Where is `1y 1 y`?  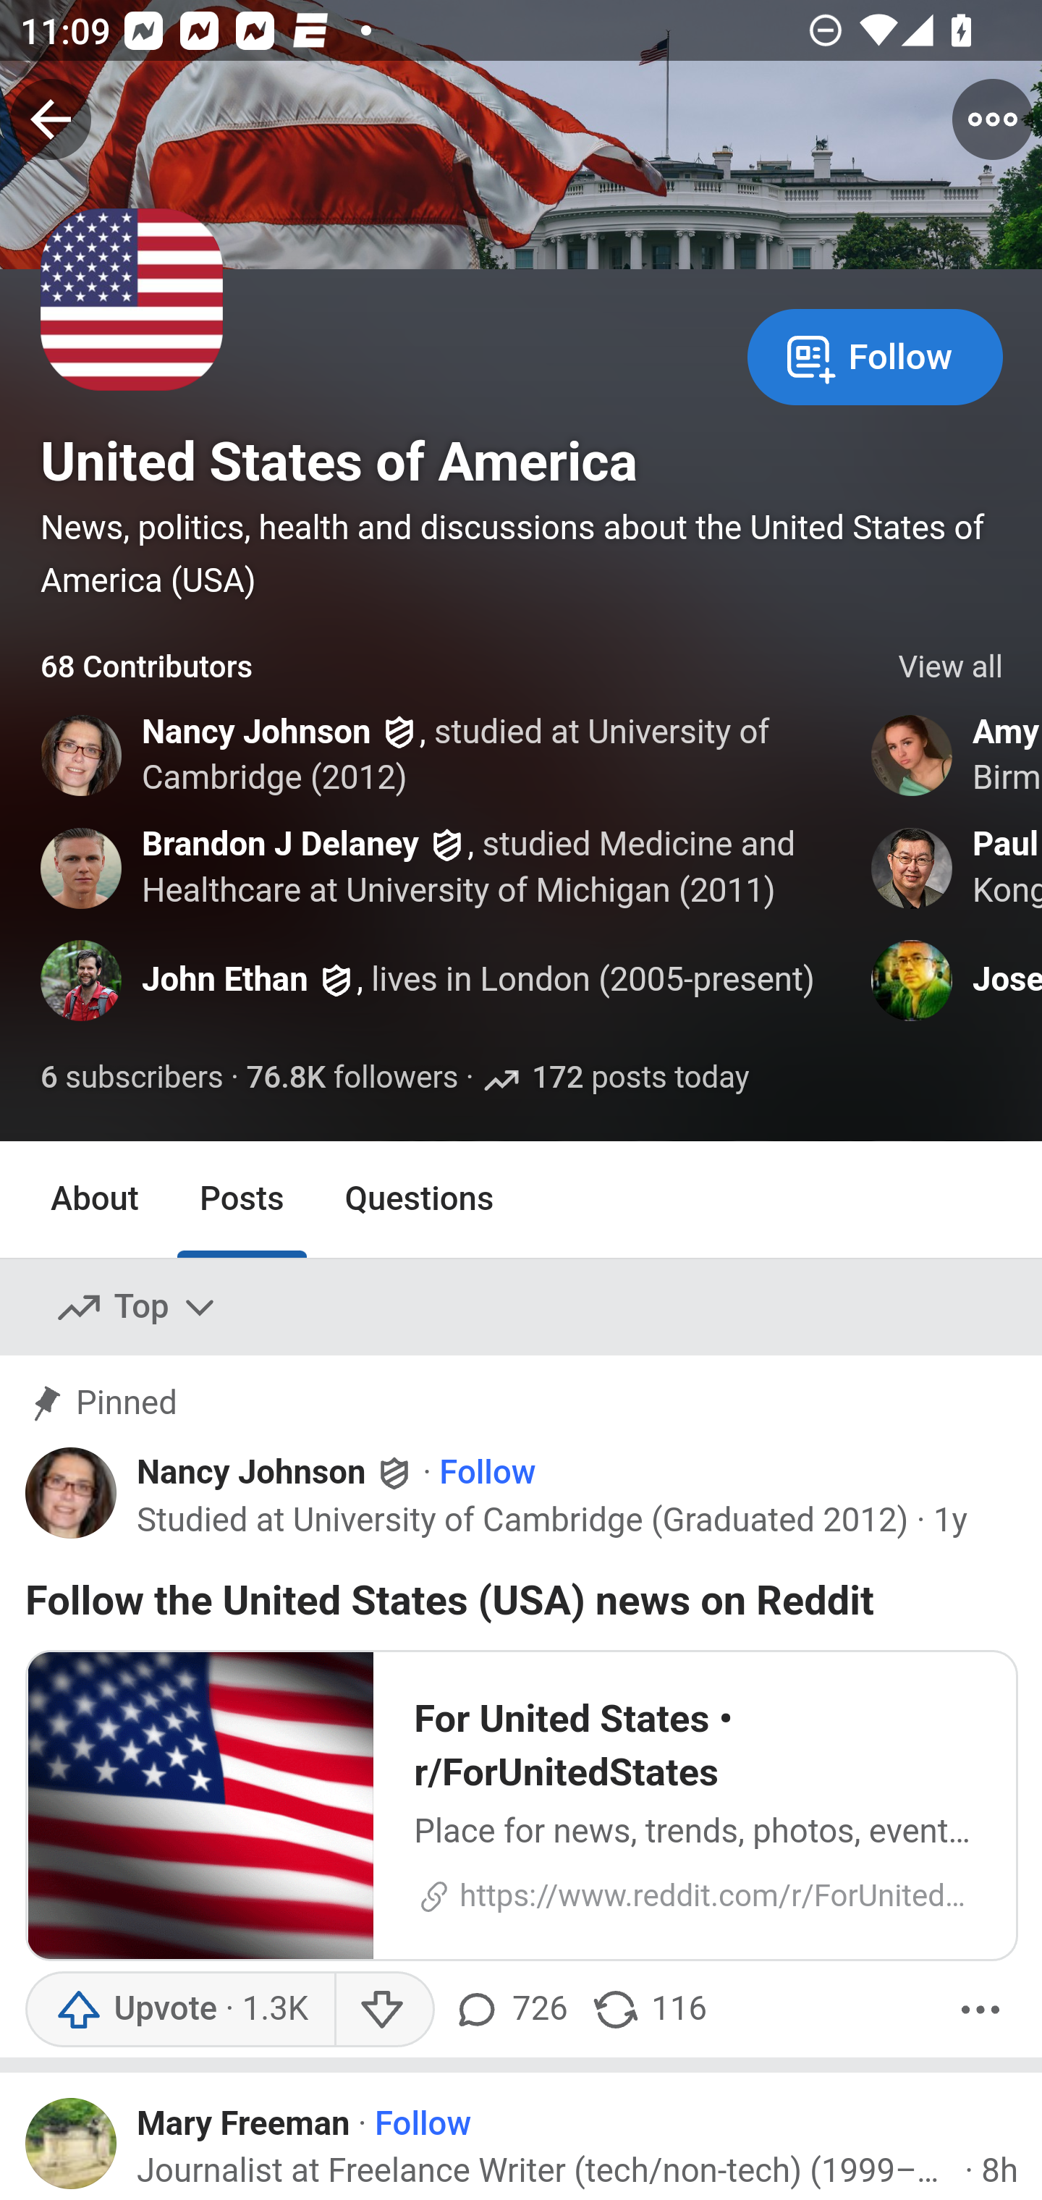
1y 1 y is located at coordinates (951, 1520).